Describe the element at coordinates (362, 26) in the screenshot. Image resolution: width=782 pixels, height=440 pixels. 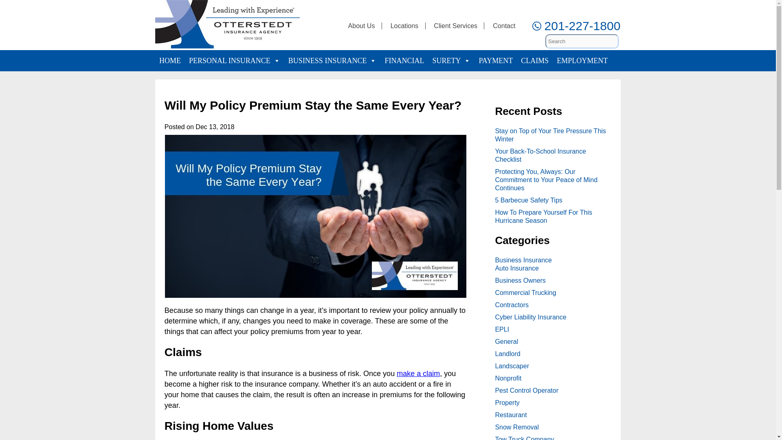
I see `About Us` at that location.